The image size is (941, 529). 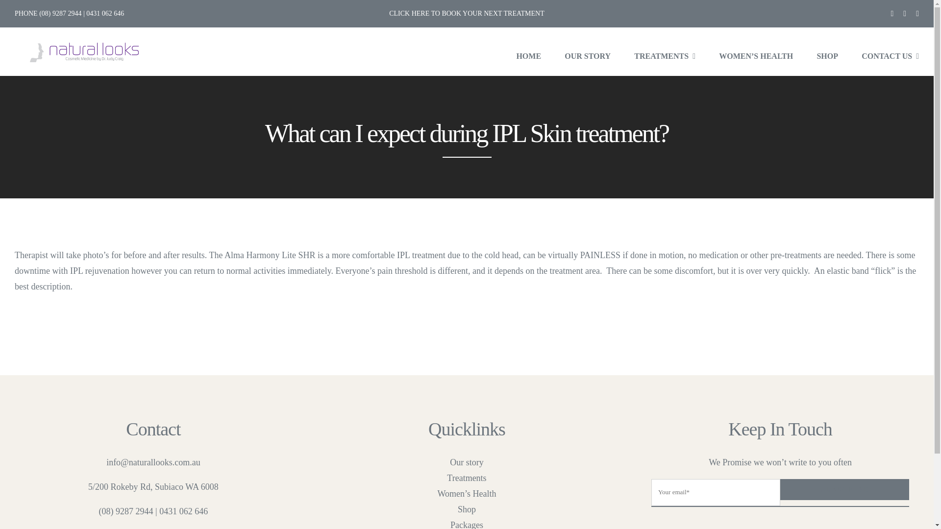 What do you see at coordinates (528, 56) in the screenshot?
I see `HOME` at bounding box center [528, 56].